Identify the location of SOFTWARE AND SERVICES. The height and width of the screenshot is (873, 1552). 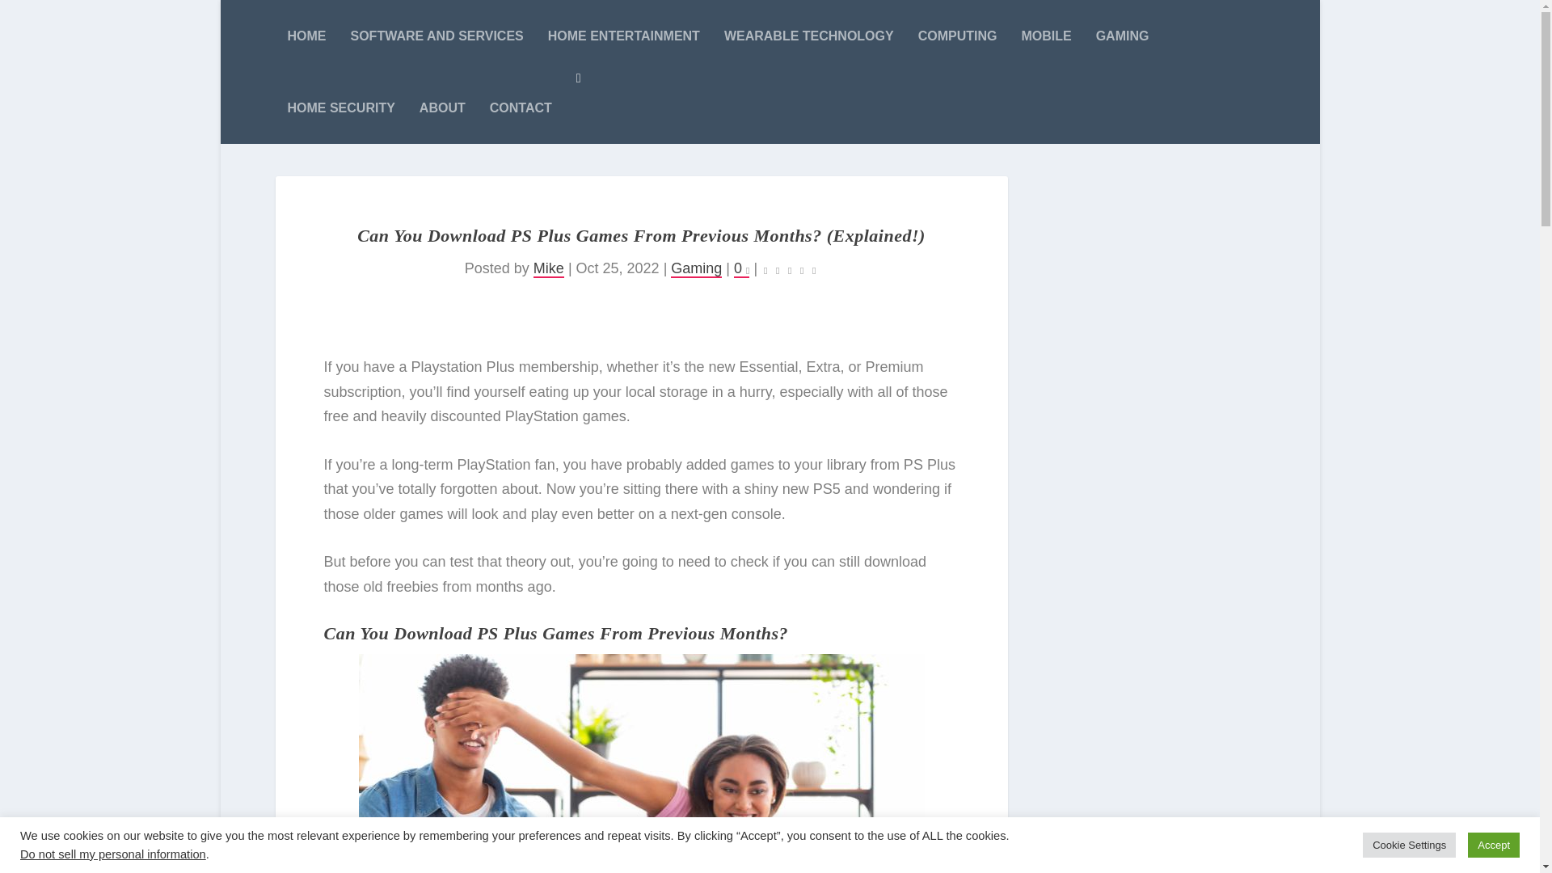
(436, 36).